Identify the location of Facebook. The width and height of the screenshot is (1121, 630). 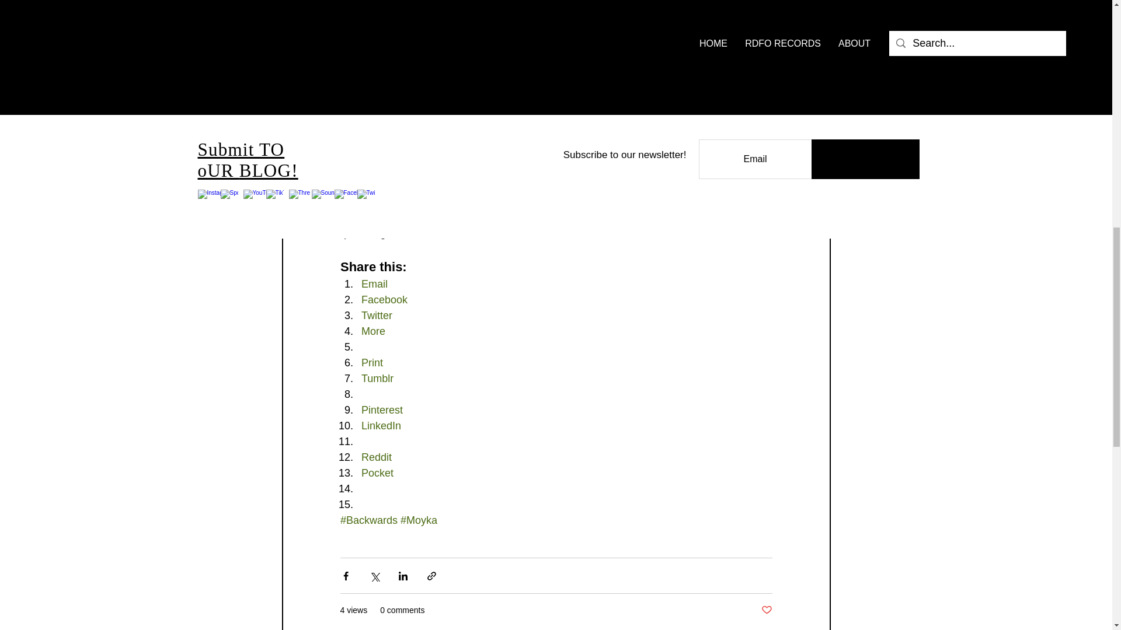
(384, 300).